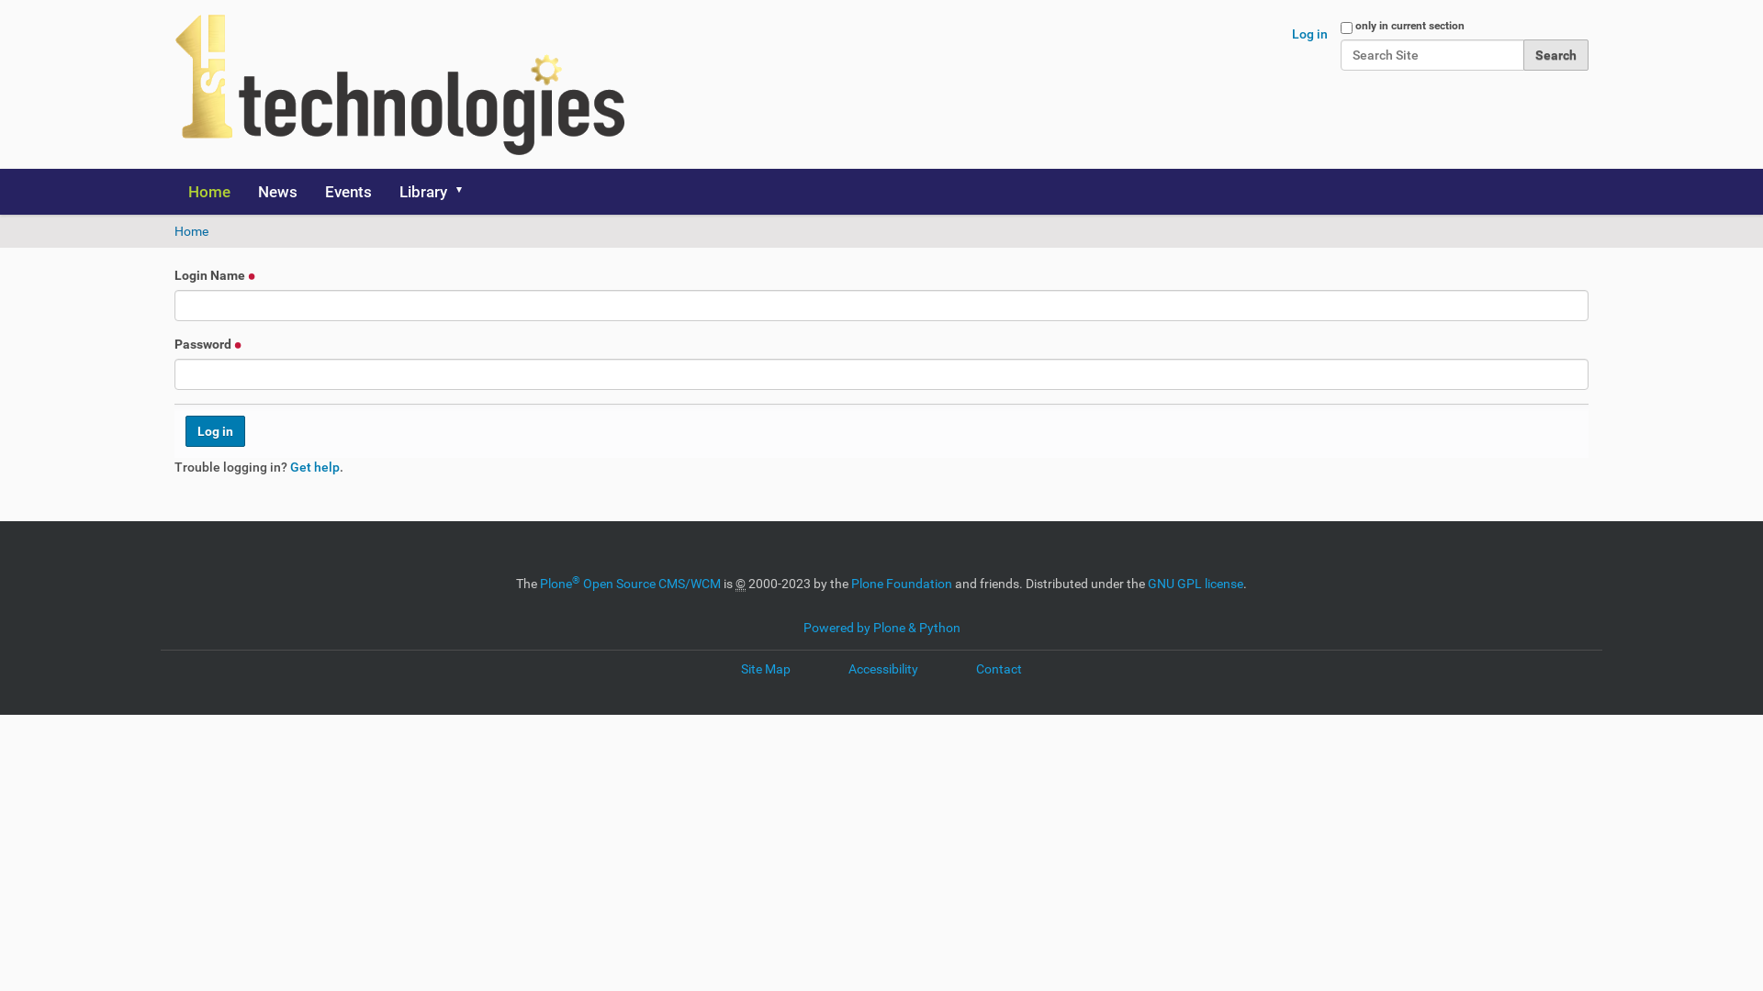  I want to click on Powered by Plone & Python, so click(881, 628).